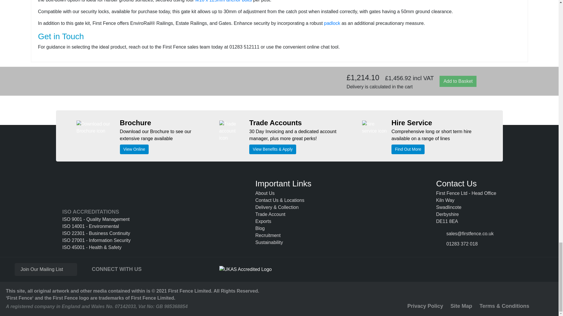  What do you see at coordinates (96, 219) in the screenshot?
I see `ISO 9001 - Quality Management` at bounding box center [96, 219].